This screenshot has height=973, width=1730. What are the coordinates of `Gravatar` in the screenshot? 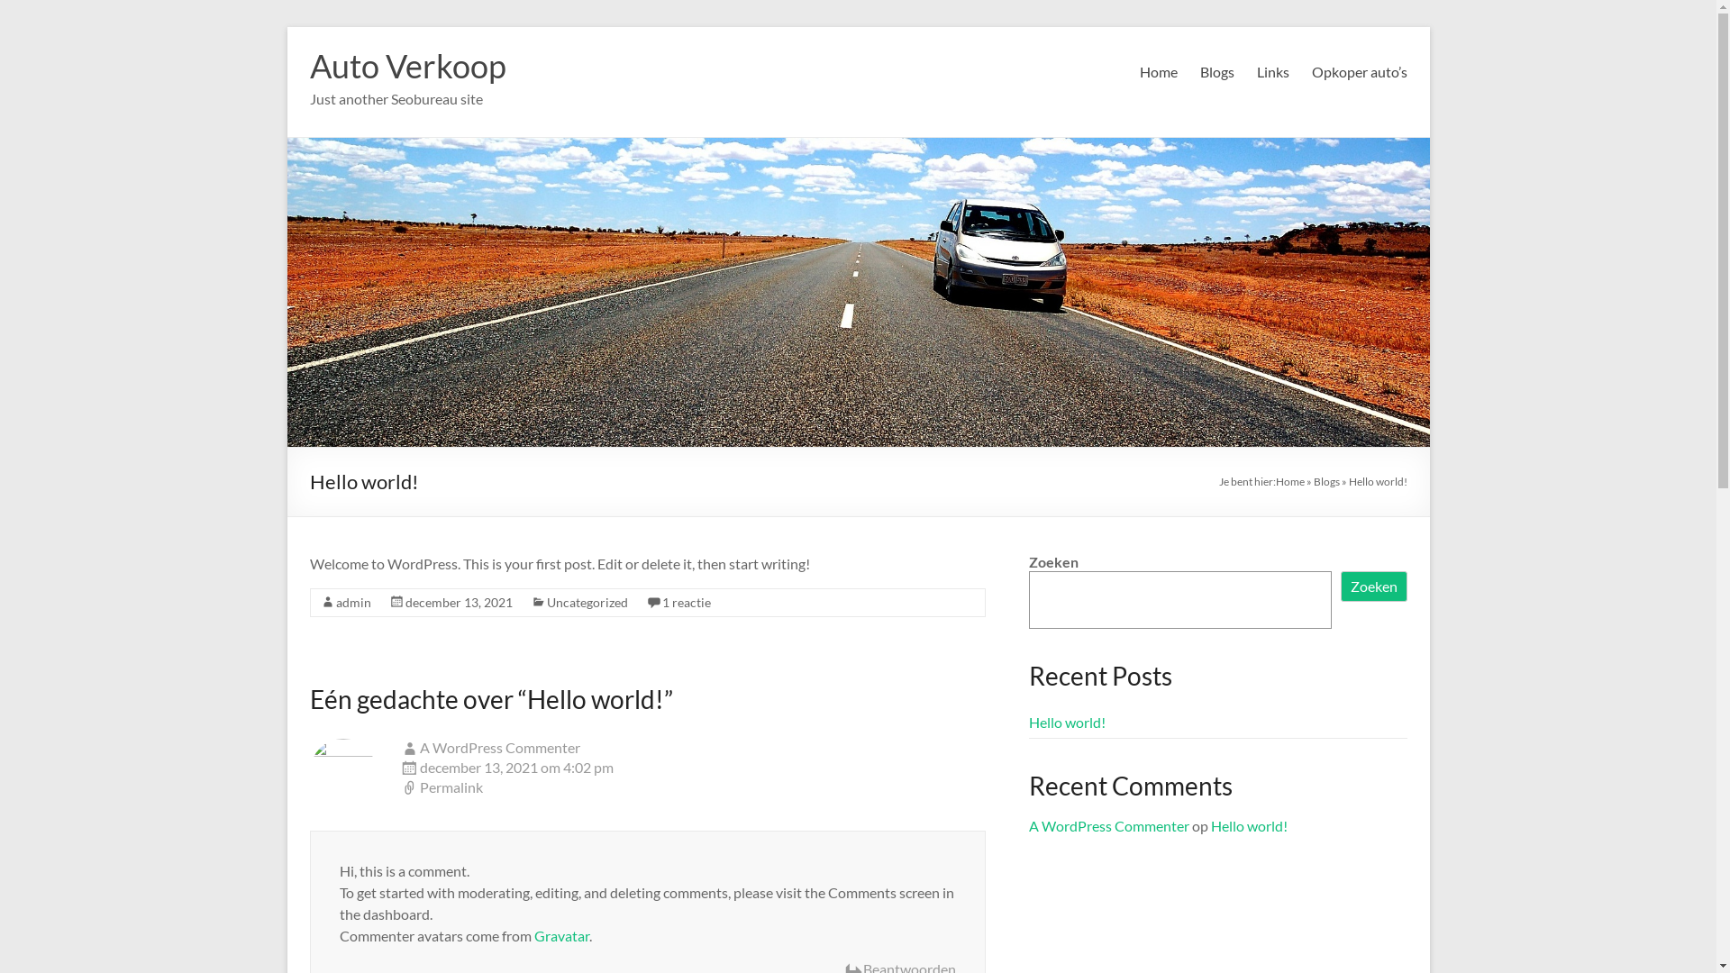 It's located at (560, 935).